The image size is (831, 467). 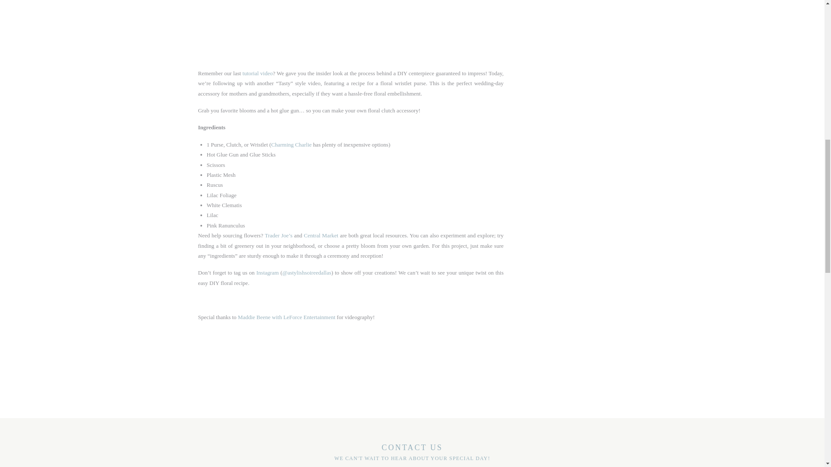 I want to click on Charming Charlie, so click(x=292, y=144).